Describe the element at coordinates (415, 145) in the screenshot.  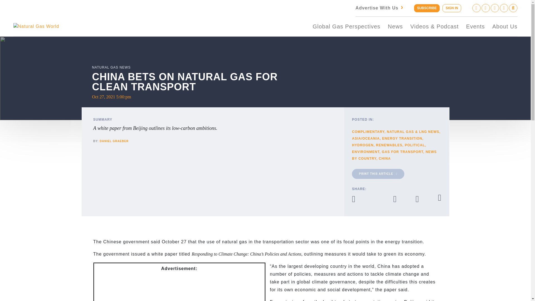
I see `POLITICAL` at that location.